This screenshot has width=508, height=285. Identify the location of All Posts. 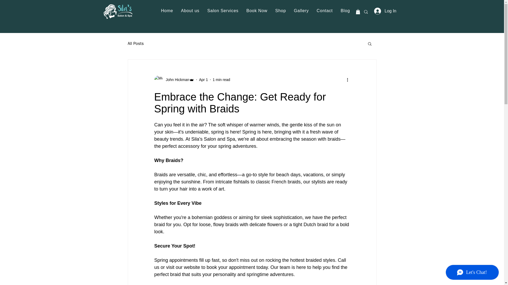
(135, 43).